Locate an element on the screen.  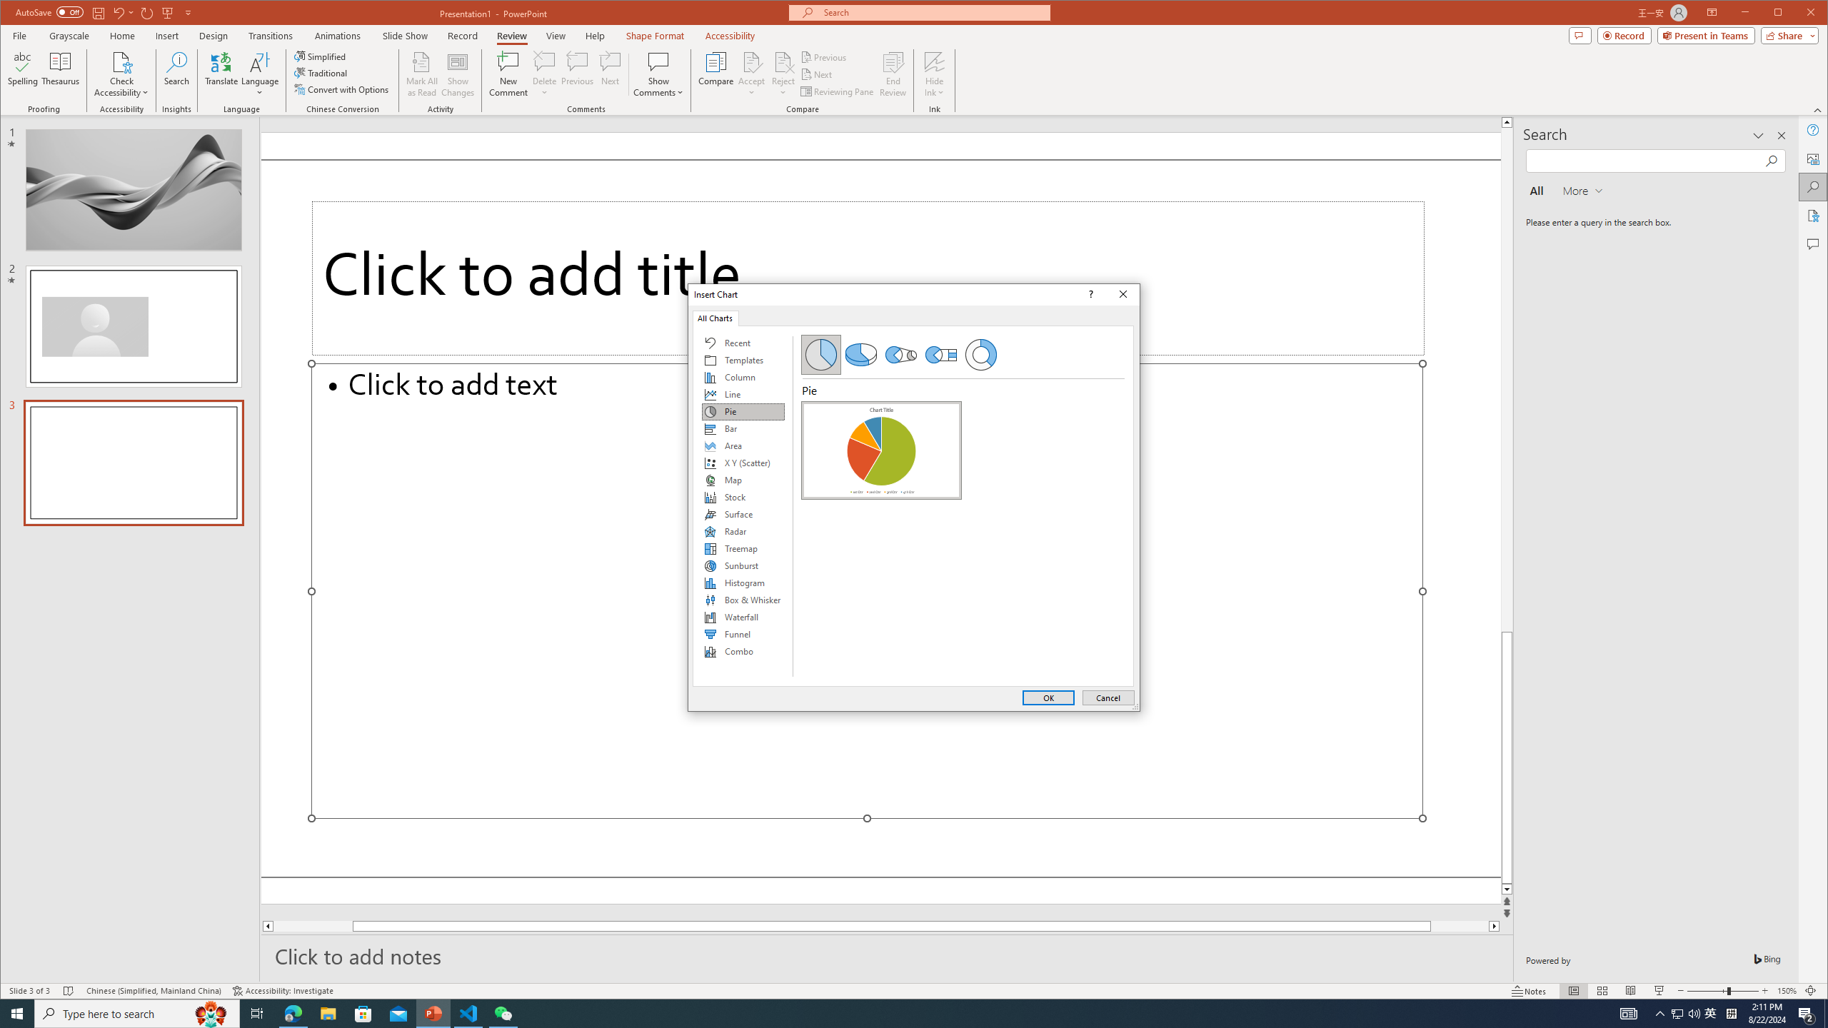
Shape Format is located at coordinates (655, 36).